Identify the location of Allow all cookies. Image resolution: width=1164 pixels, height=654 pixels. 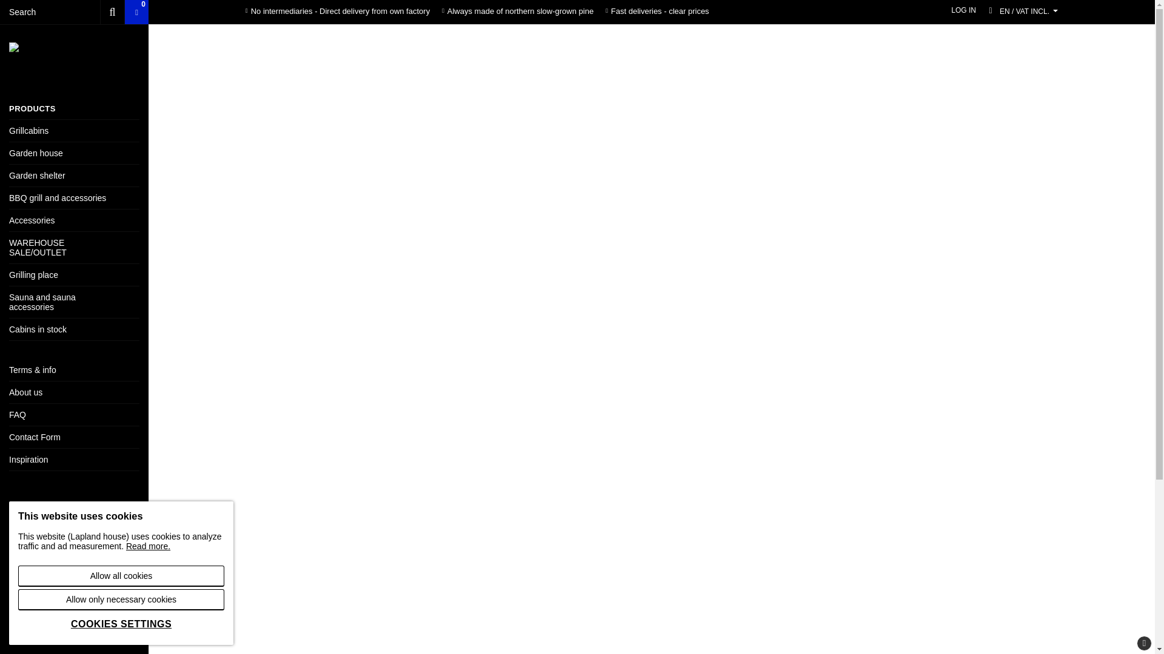
(121, 576).